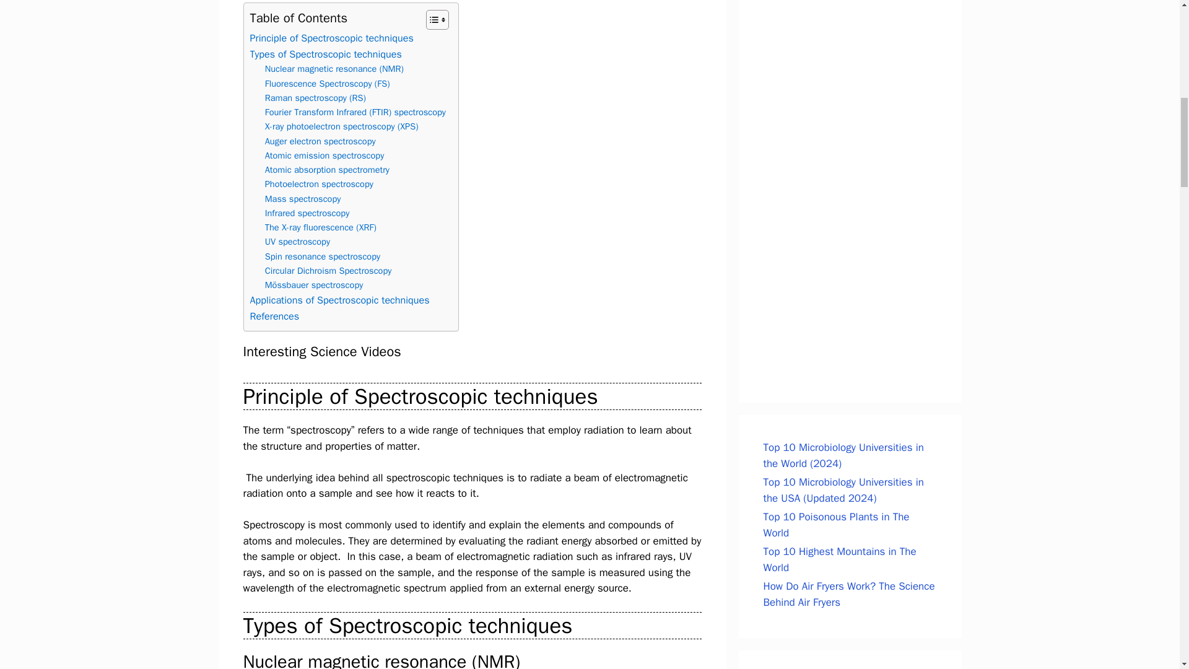  Describe the element at coordinates (321, 141) in the screenshot. I see `Auger electron spectroscopy ` at that location.